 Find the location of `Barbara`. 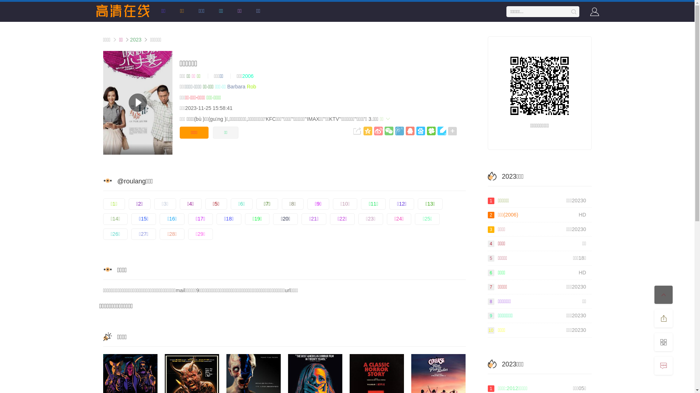

Barbara is located at coordinates (236, 87).